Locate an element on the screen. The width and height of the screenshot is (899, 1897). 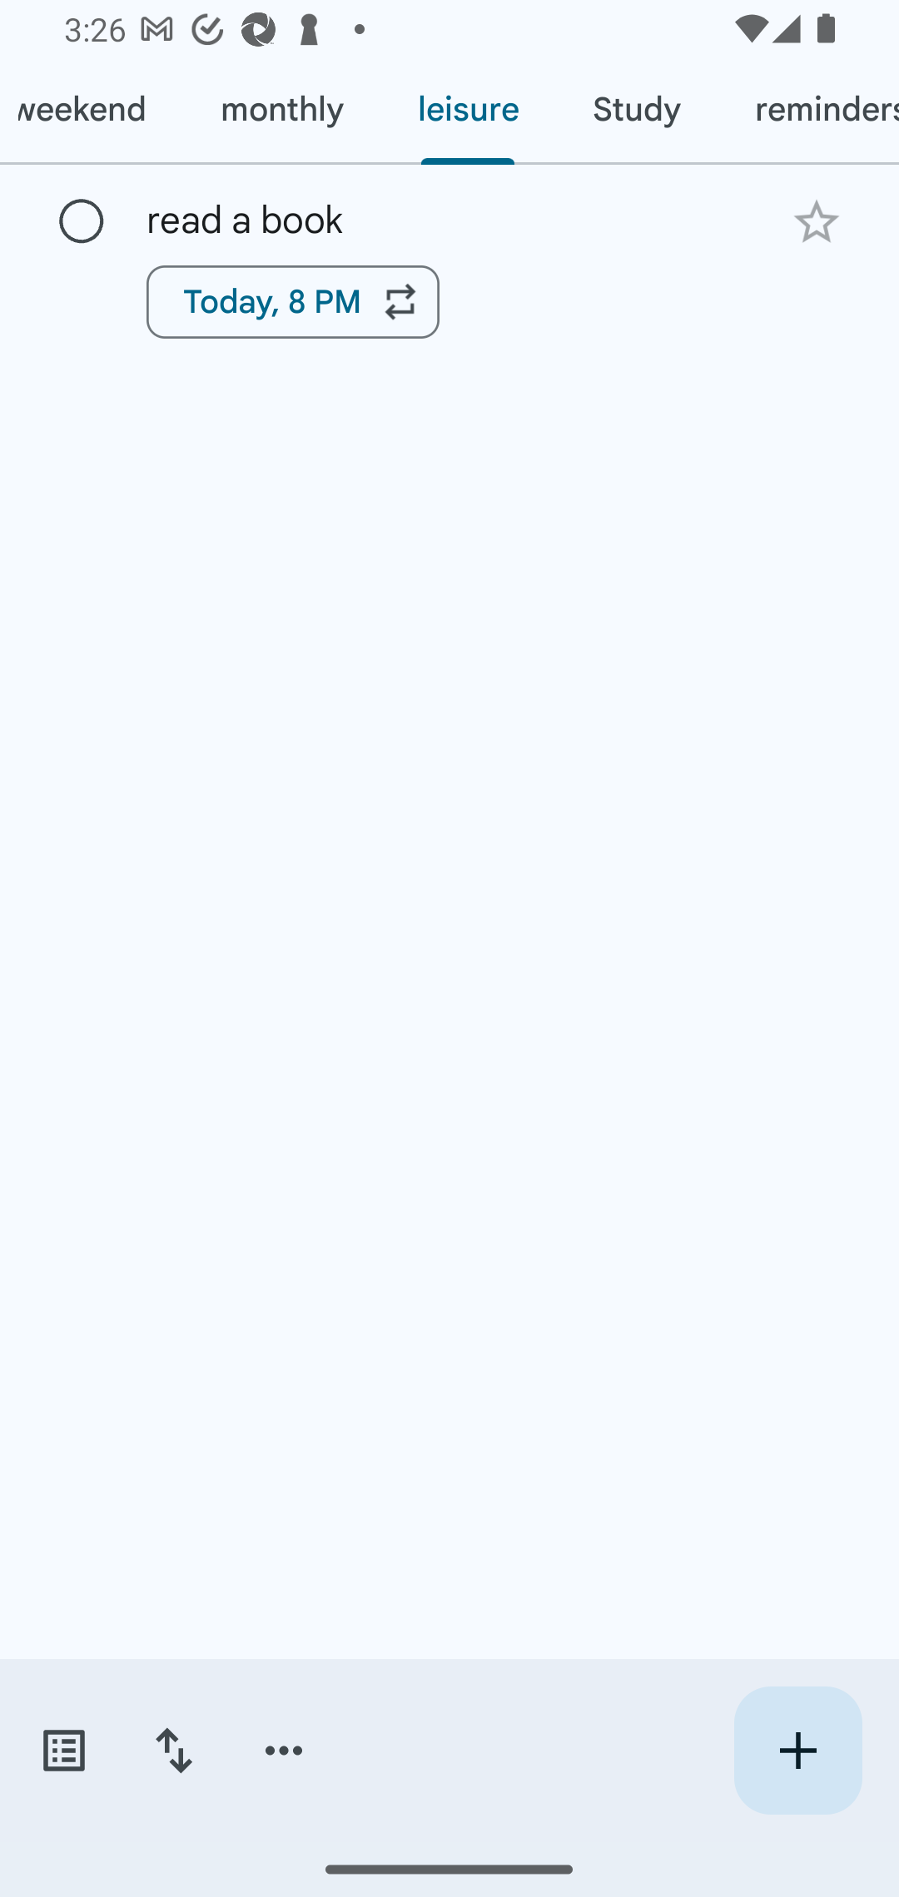
Add star is located at coordinates (816, 221).